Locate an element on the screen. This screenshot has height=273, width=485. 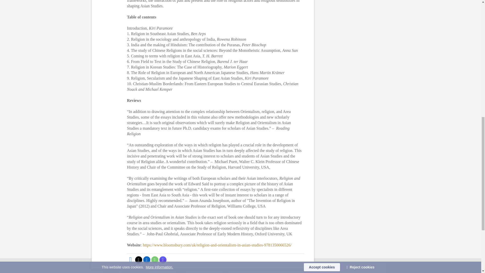
Share on LinkedIn is located at coordinates (147, 260).